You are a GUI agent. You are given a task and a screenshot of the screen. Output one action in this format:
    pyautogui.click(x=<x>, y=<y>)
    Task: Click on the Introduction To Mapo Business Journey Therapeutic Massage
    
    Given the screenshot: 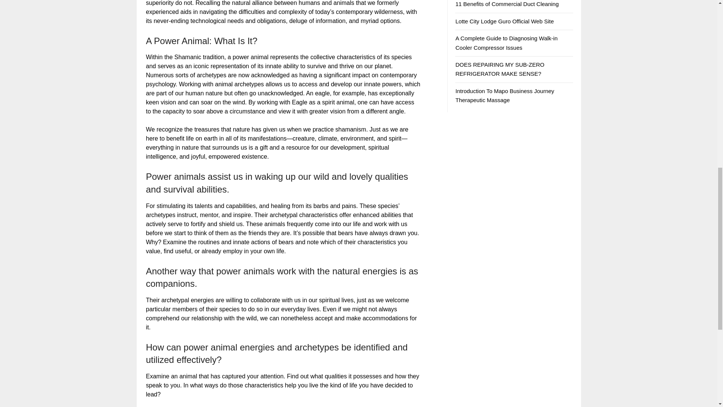 What is the action you would take?
    pyautogui.click(x=505, y=96)
    